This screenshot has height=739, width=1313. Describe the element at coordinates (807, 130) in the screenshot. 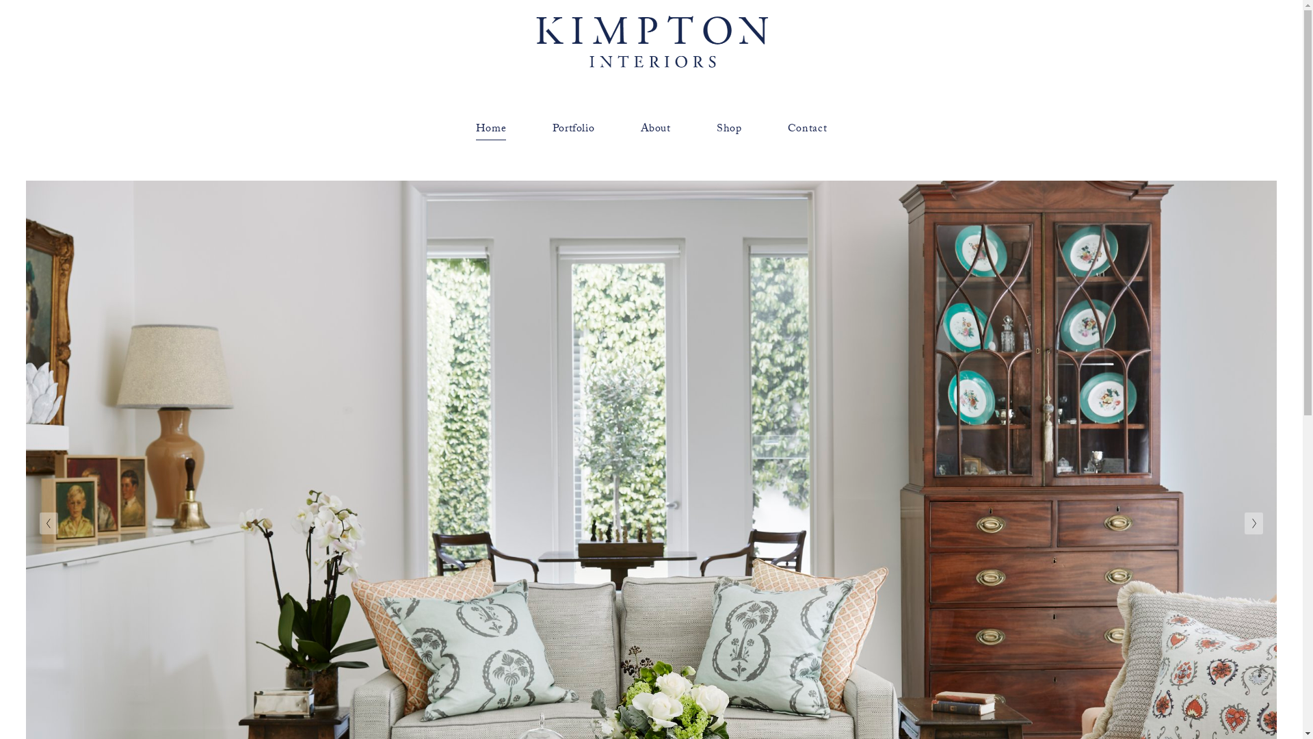

I see `Contact` at that location.